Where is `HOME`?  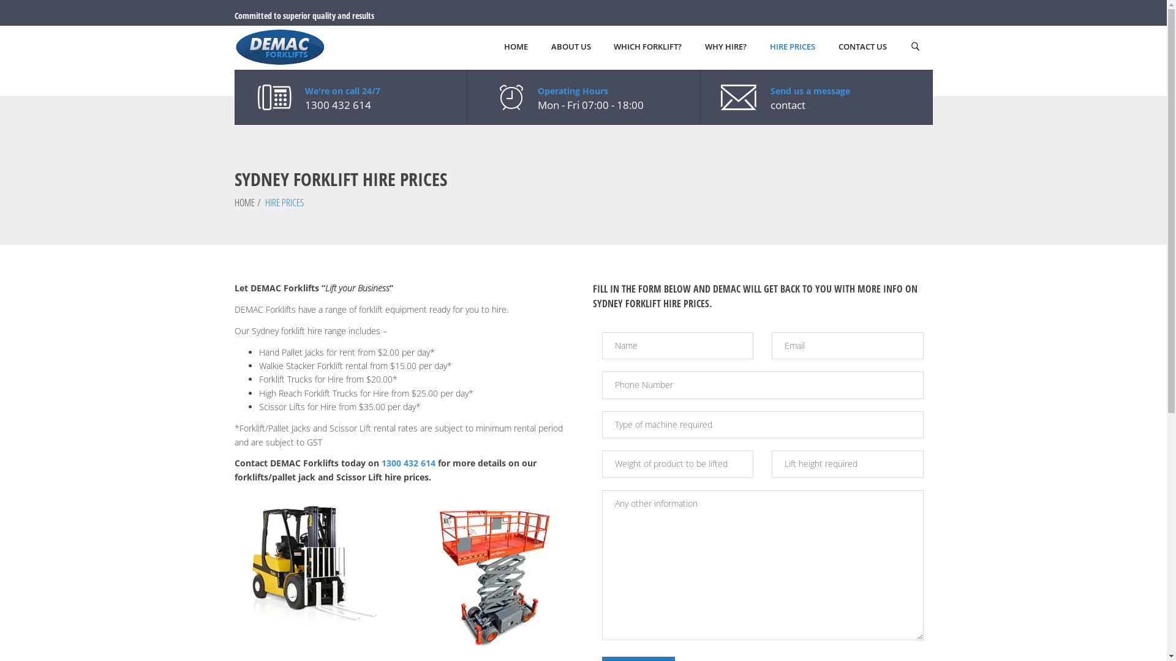
HOME is located at coordinates (516, 48).